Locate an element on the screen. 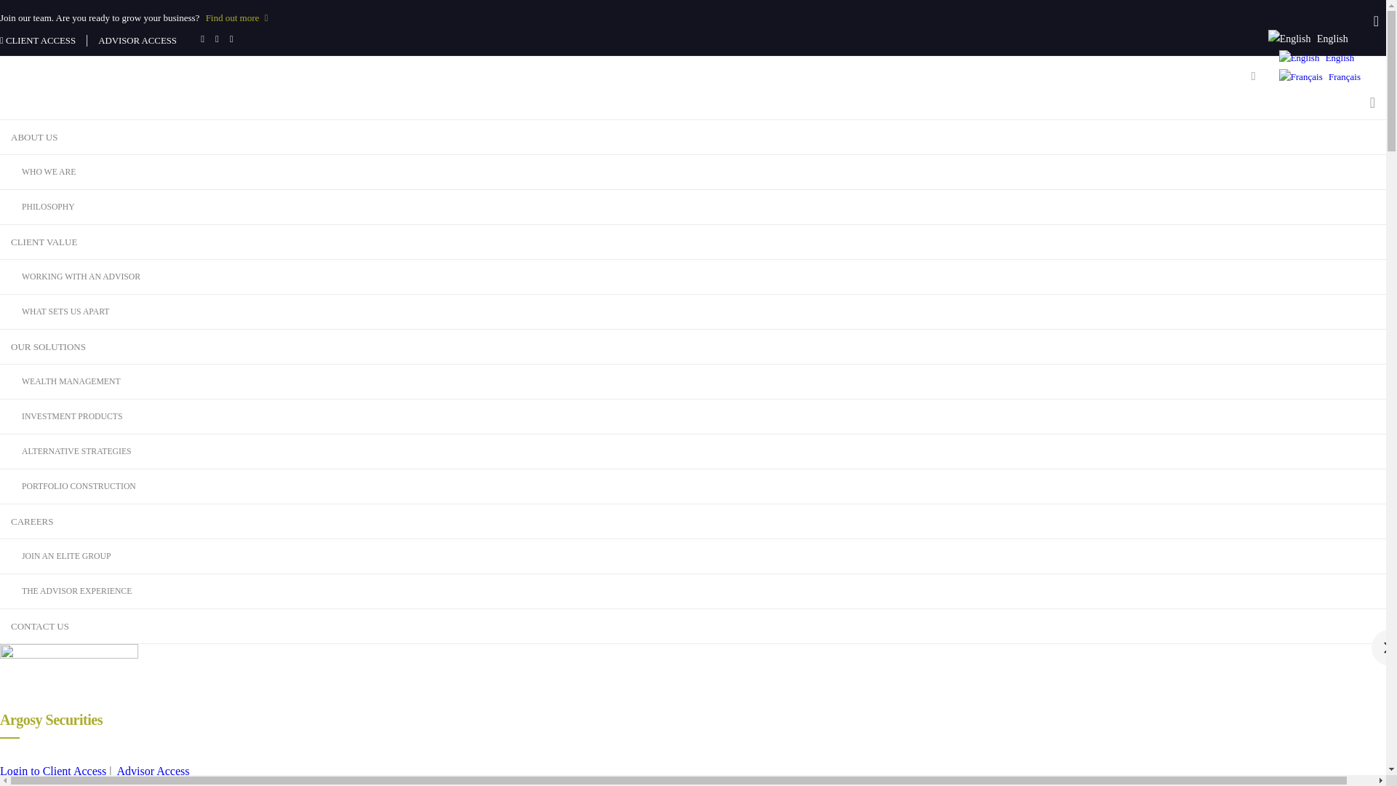 This screenshot has height=786, width=1397. THE ADVISOR EXPERIENCE is located at coordinates (693, 592).